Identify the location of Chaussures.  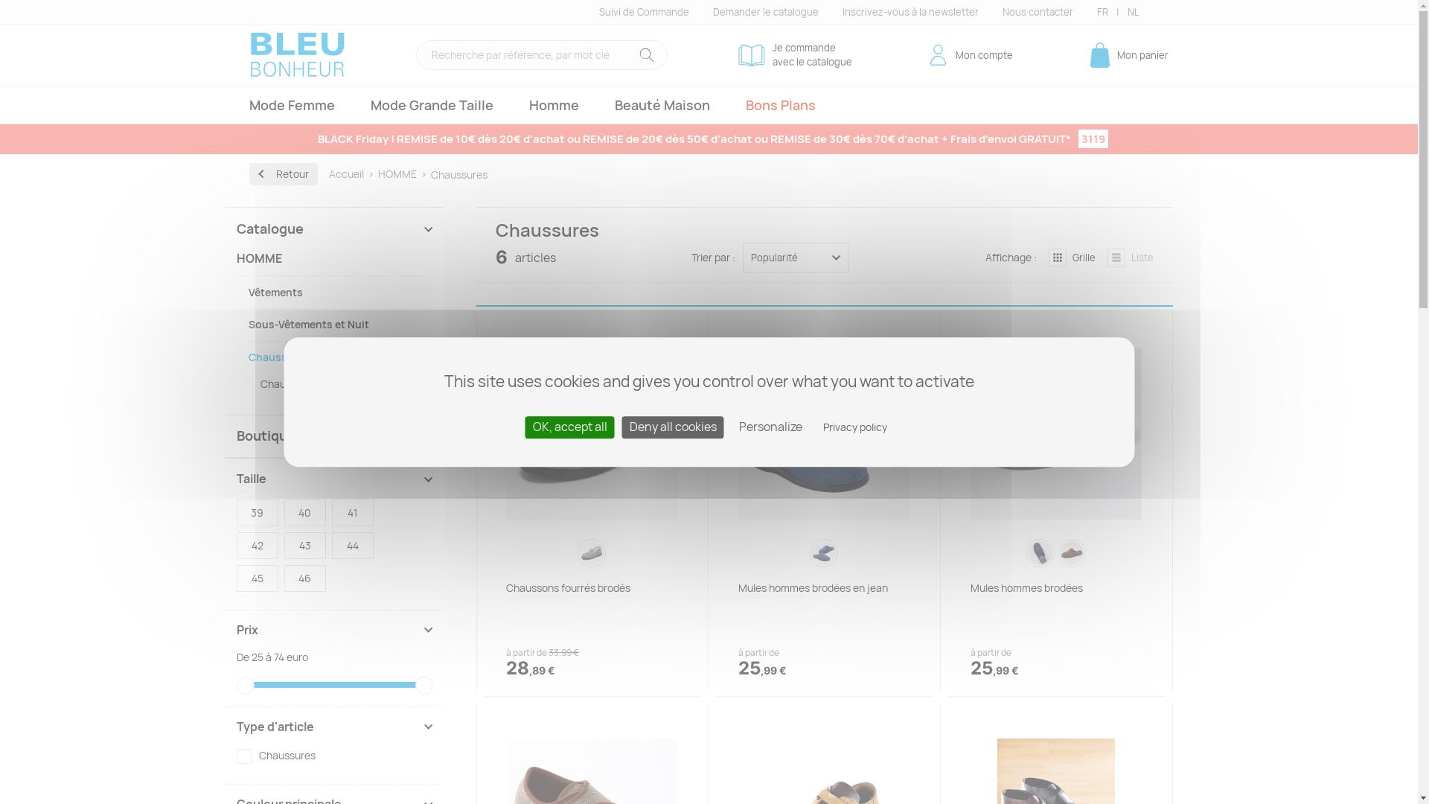
(341, 357).